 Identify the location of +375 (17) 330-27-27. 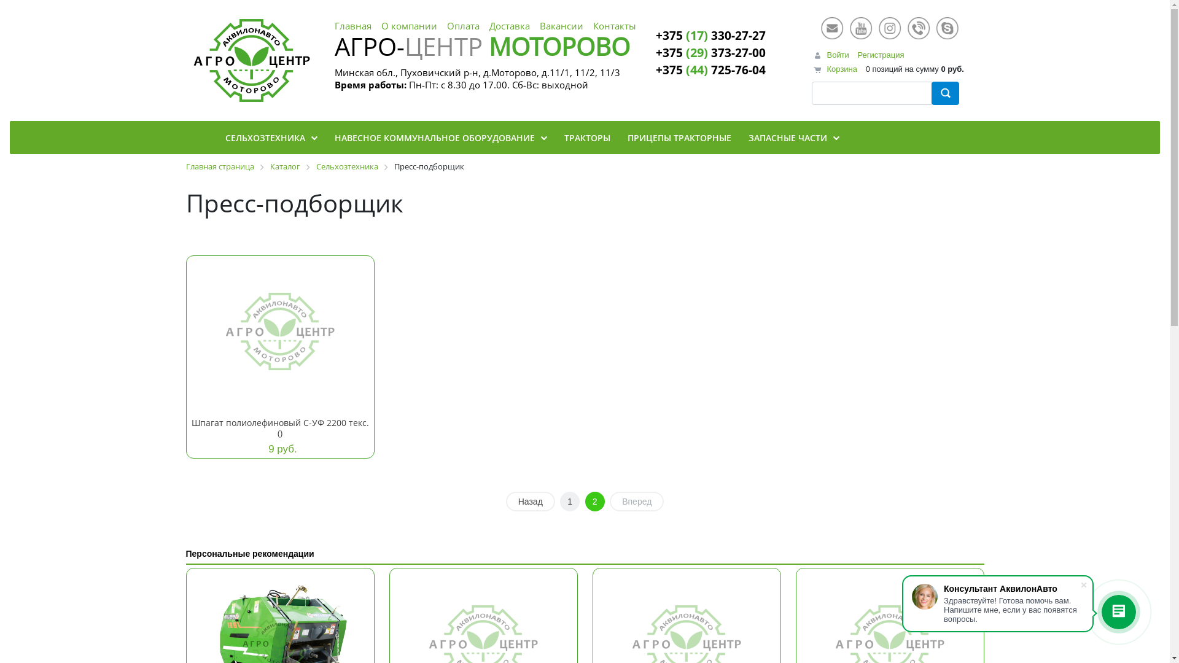
(711, 34).